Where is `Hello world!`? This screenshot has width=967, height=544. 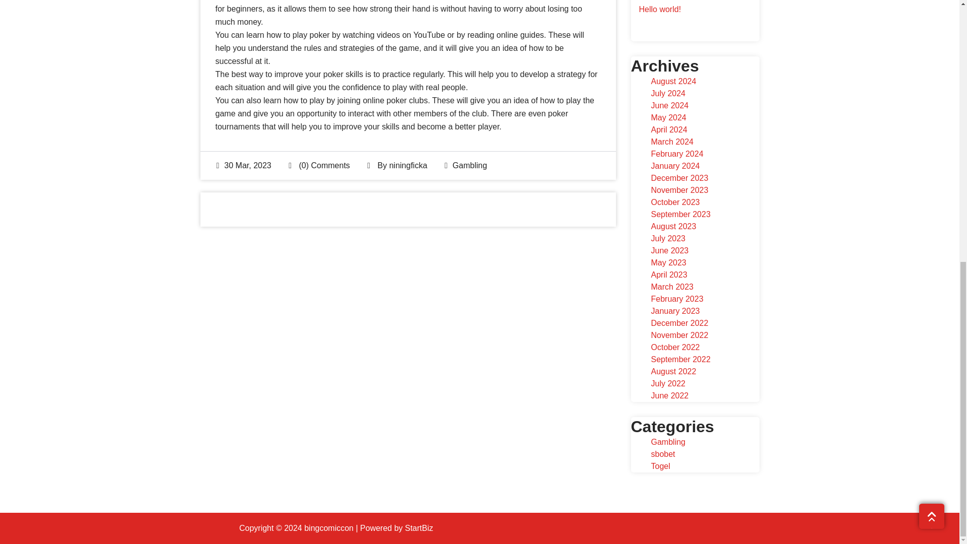 Hello world! is located at coordinates (659, 9).